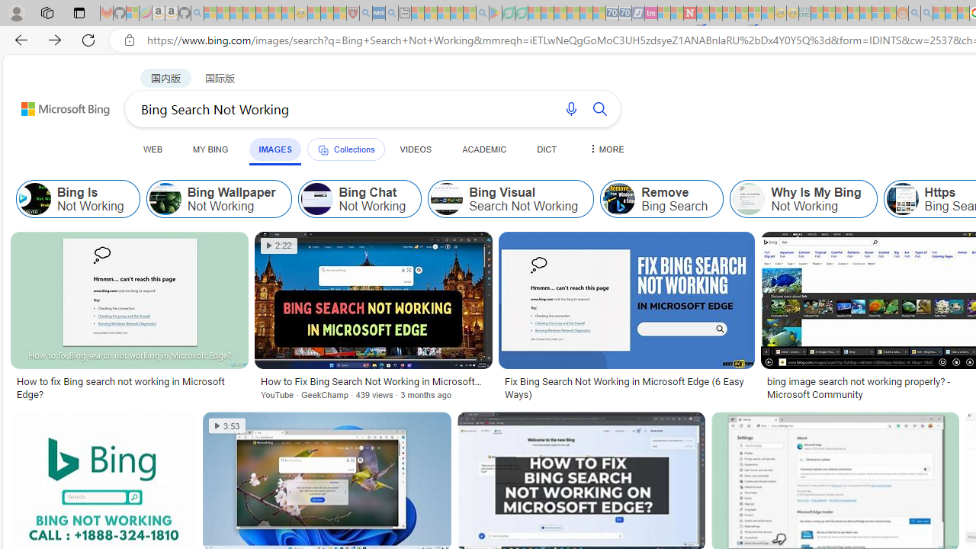  Describe the element at coordinates (274, 149) in the screenshot. I see `IMAGES` at that location.